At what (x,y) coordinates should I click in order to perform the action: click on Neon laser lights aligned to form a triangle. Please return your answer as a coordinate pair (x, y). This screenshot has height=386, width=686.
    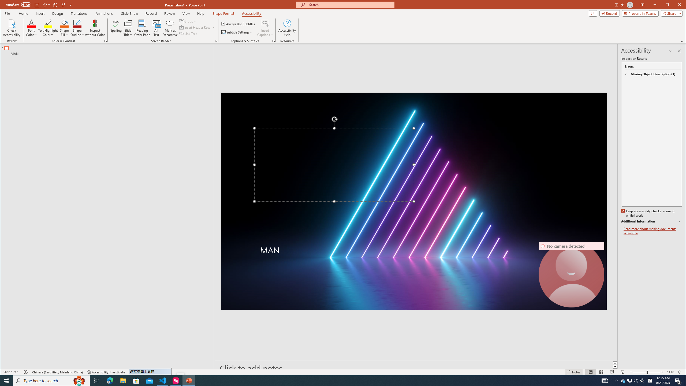
    Looking at the image, I should click on (414, 201).